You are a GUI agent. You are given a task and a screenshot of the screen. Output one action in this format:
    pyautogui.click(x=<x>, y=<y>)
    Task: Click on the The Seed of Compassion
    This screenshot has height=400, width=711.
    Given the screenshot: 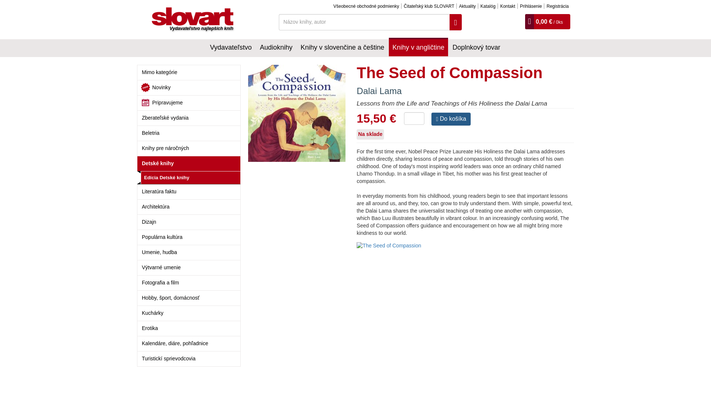 What is the action you would take?
    pyautogui.click(x=302, y=113)
    